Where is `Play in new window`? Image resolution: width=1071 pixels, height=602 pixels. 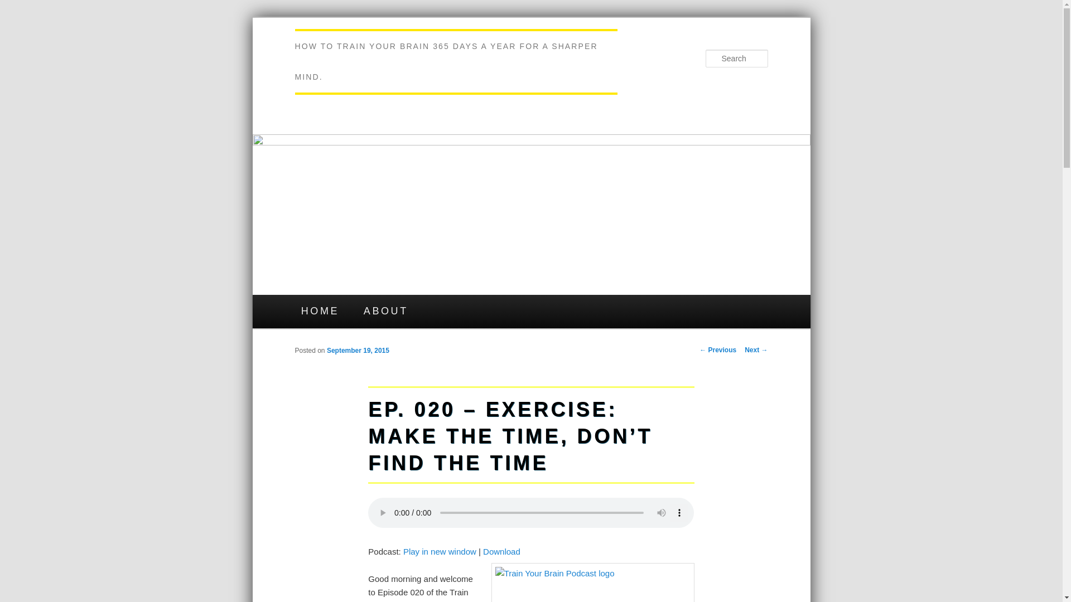
Play in new window is located at coordinates (440, 551).